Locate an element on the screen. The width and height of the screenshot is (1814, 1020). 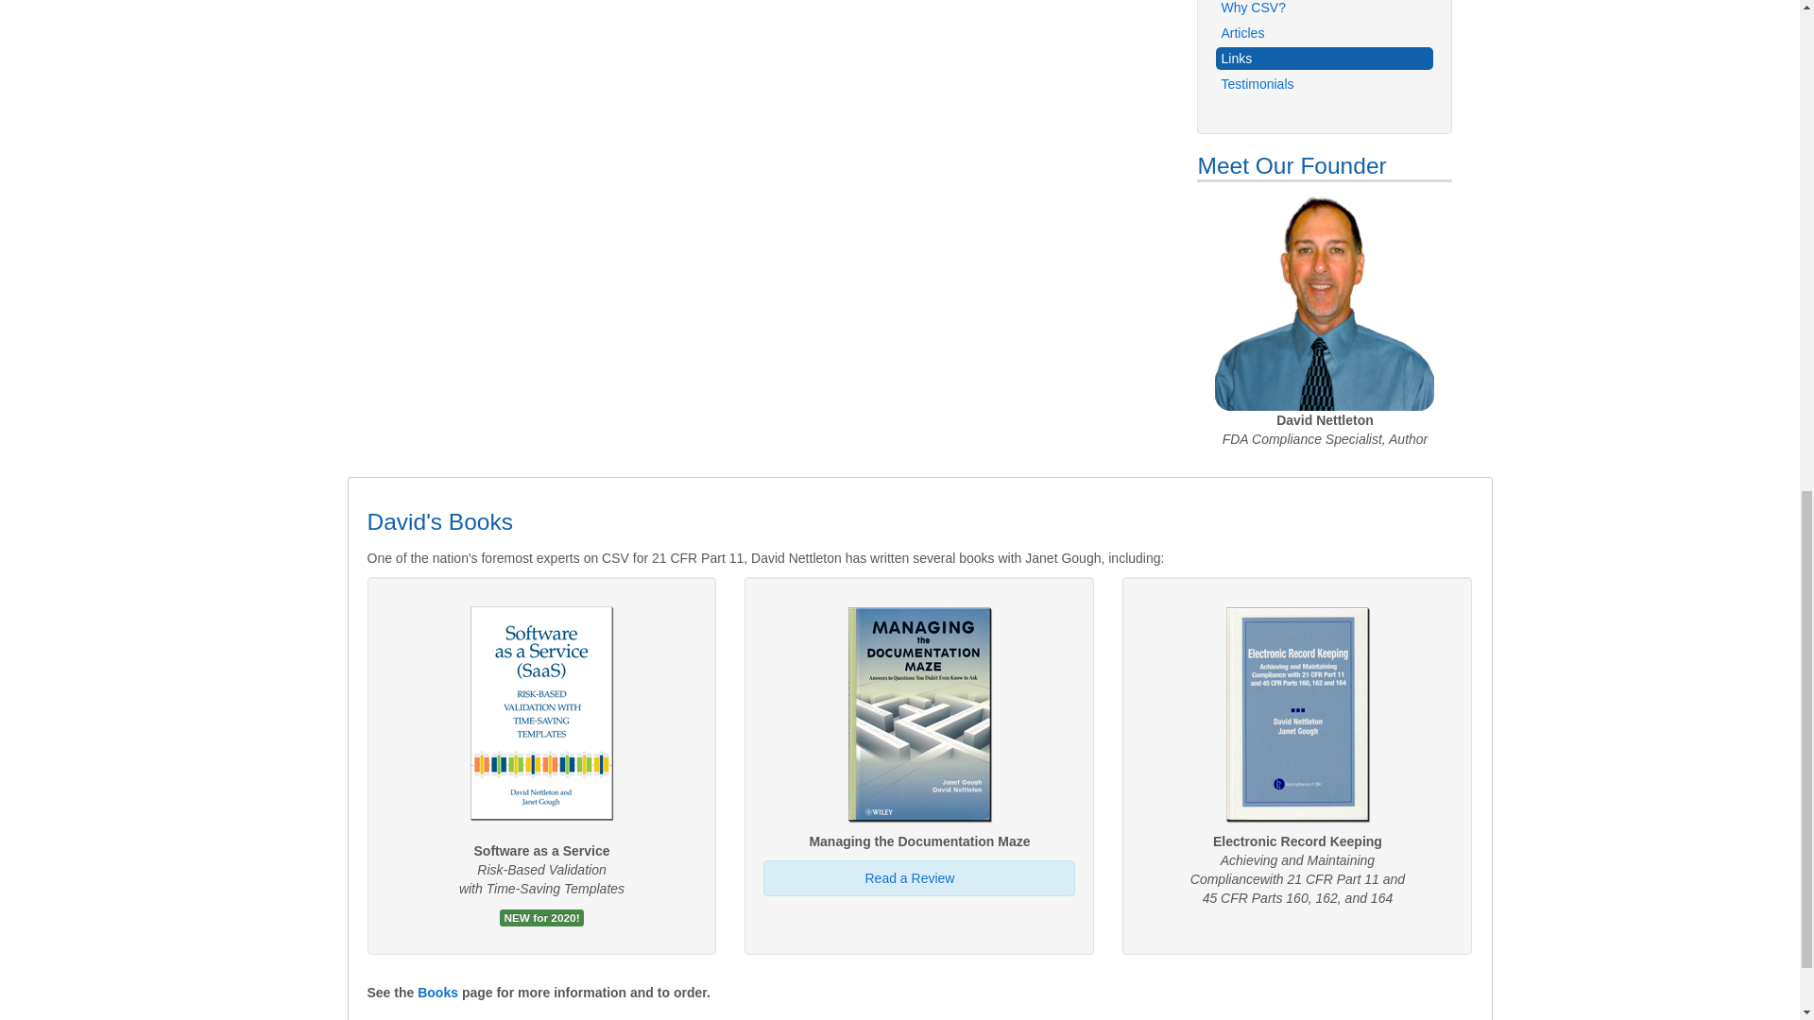
Why CSV? is located at coordinates (1324, 9).